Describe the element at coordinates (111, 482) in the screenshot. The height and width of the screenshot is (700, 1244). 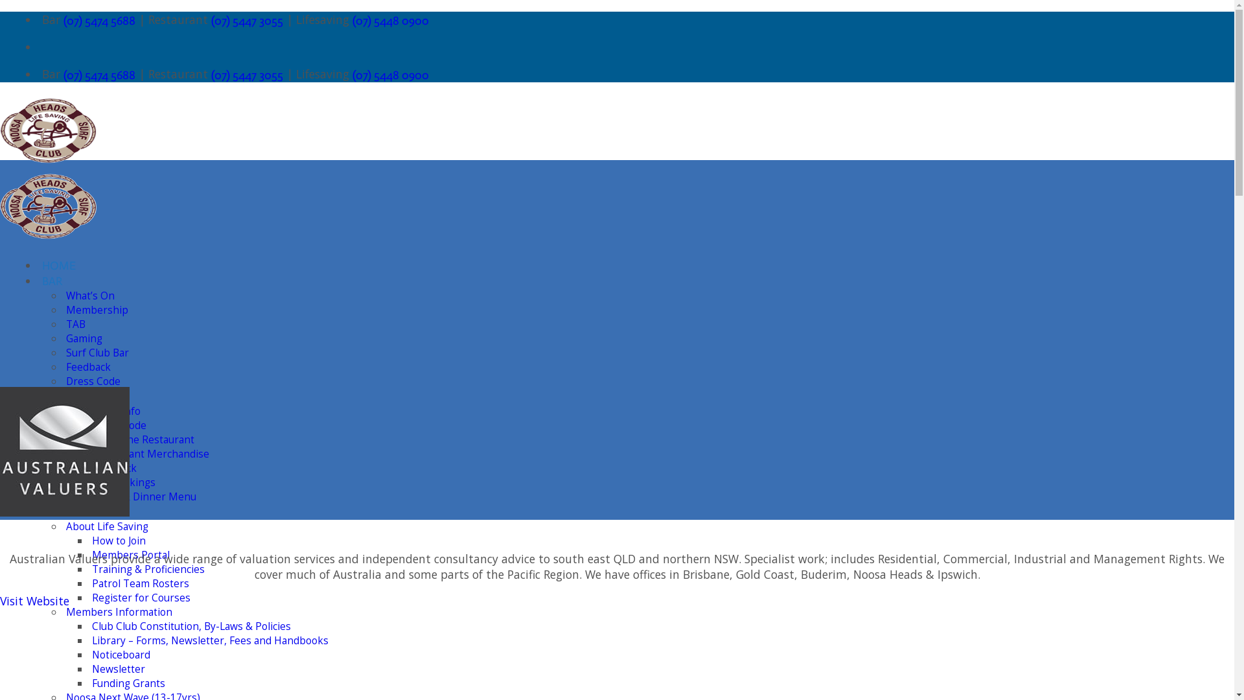
I see `Menus & Bookings` at that location.